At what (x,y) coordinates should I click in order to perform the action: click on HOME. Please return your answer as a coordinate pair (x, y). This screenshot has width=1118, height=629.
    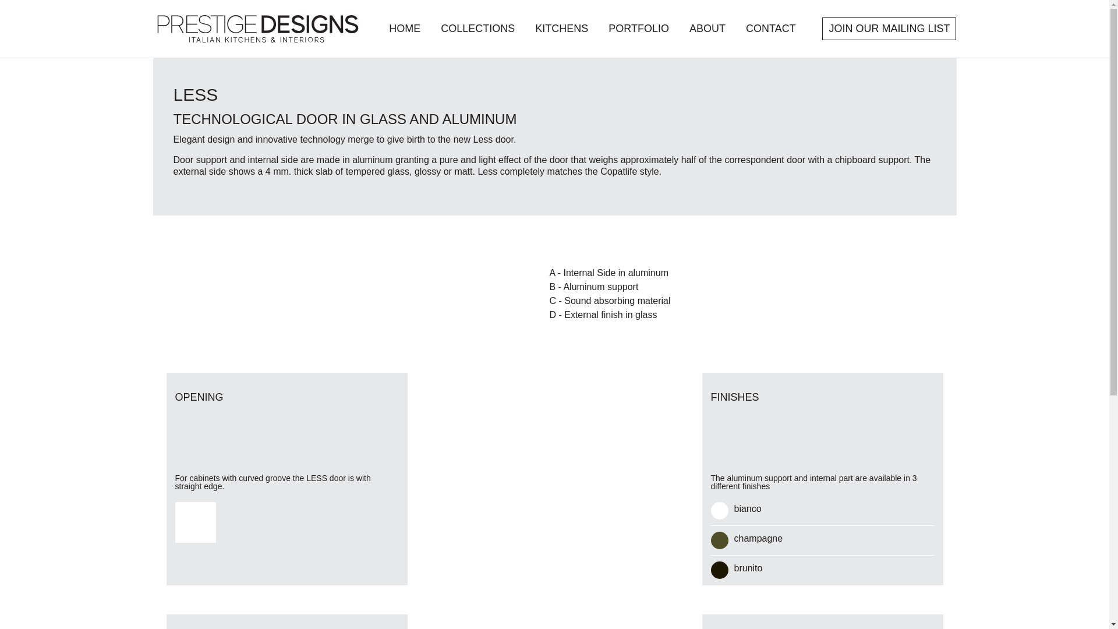
    Looking at the image, I should click on (404, 28).